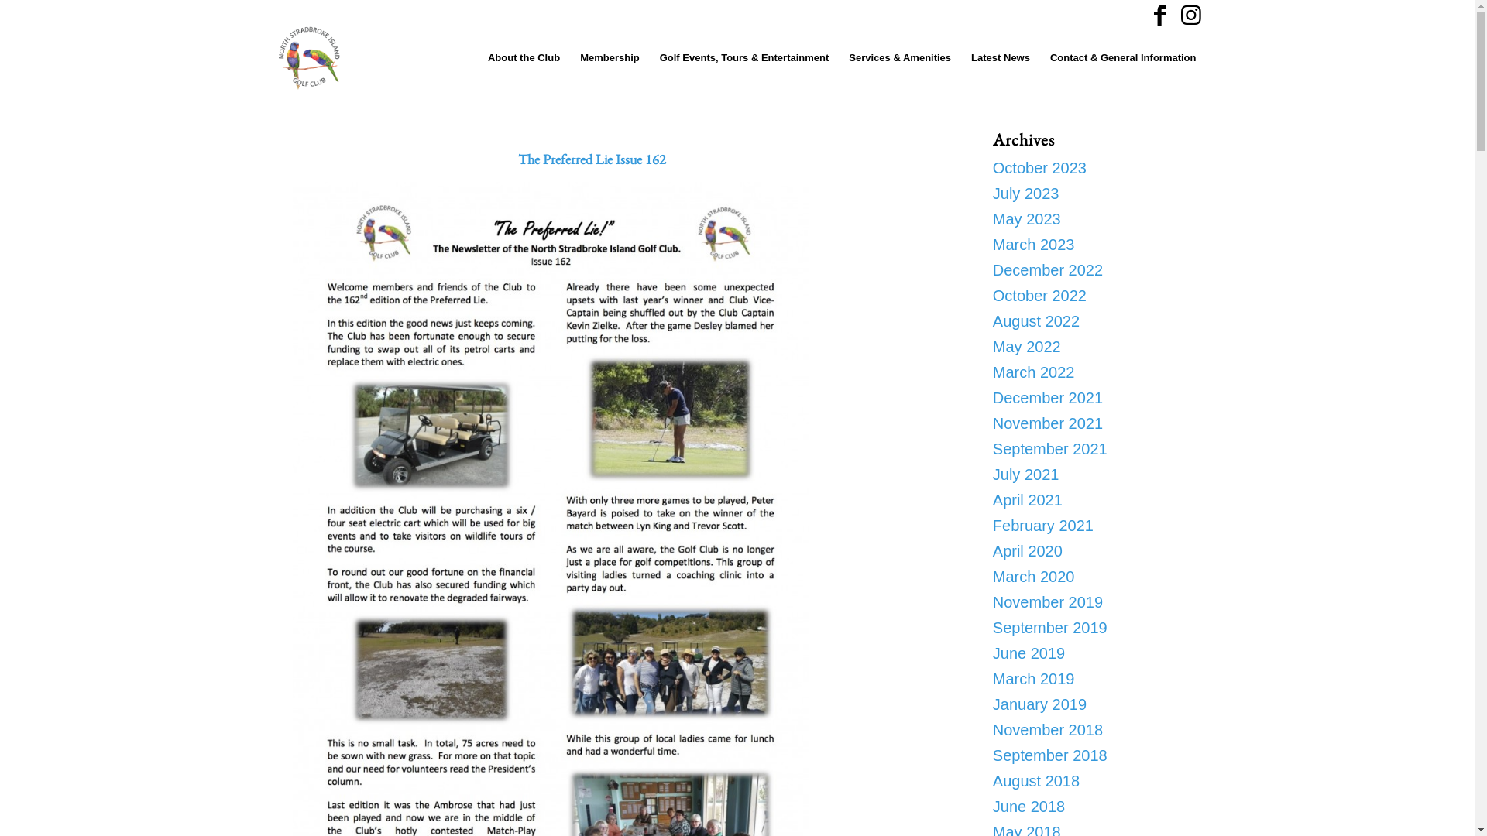 This screenshot has width=1487, height=836. I want to click on May 2023, so click(1027, 219).